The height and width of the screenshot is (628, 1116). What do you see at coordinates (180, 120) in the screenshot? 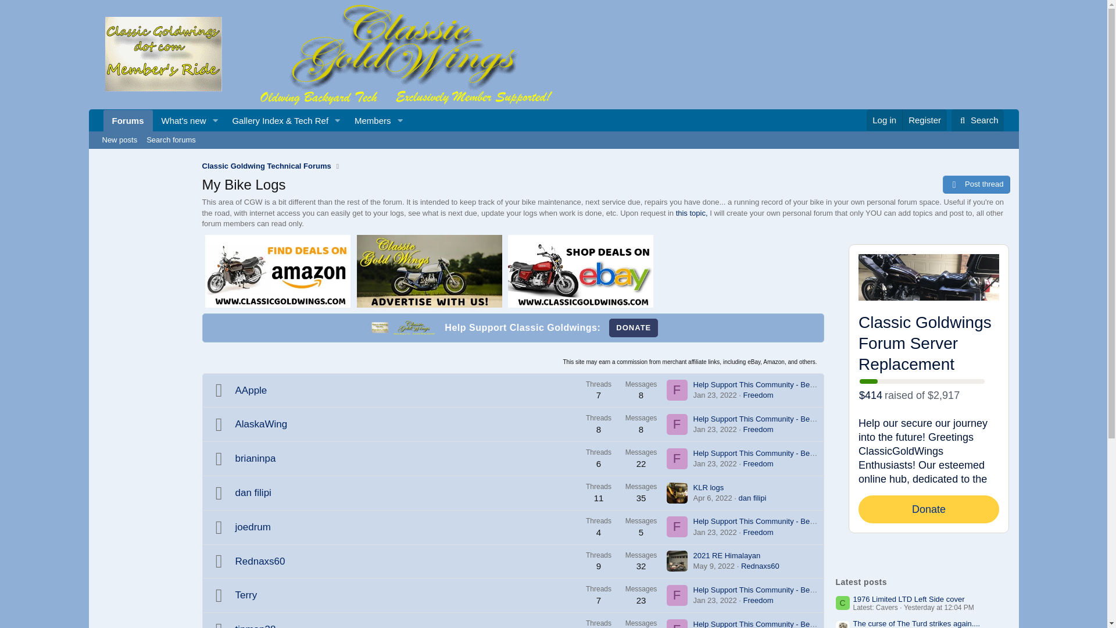
I see `What's new` at bounding box center [180, 120].